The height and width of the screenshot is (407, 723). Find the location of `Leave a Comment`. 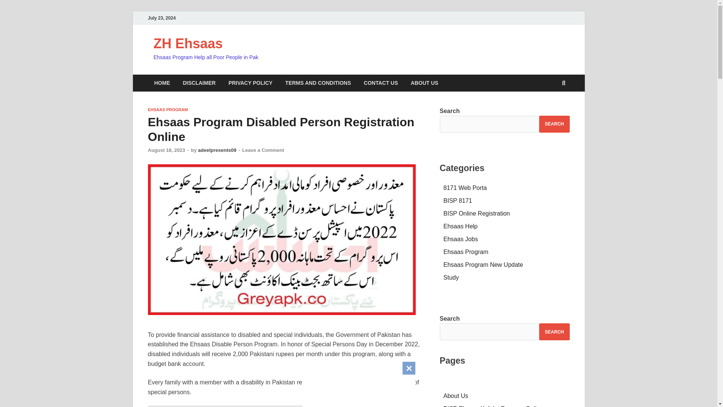

Leave a Comment is located at coordinates (263, 150).